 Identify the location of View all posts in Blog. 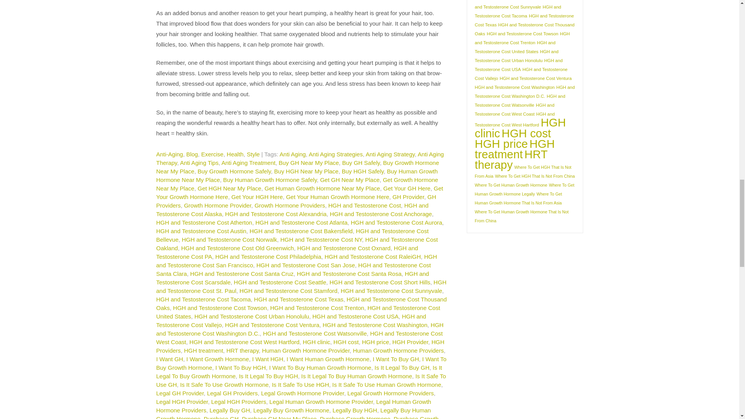
(192, 154).